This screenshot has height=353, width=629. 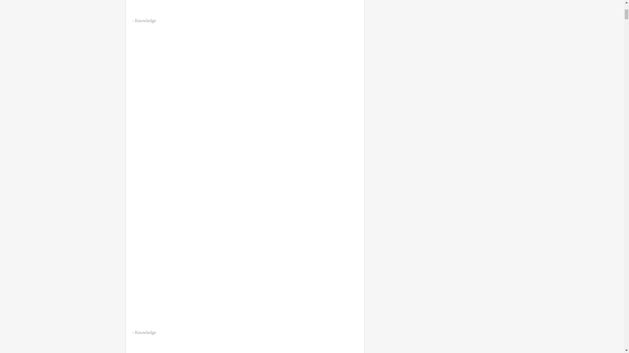 What do you see at coordinates (145, 21) in the screenshot?
I see `Knowledge` at bounding box center [145, 21].